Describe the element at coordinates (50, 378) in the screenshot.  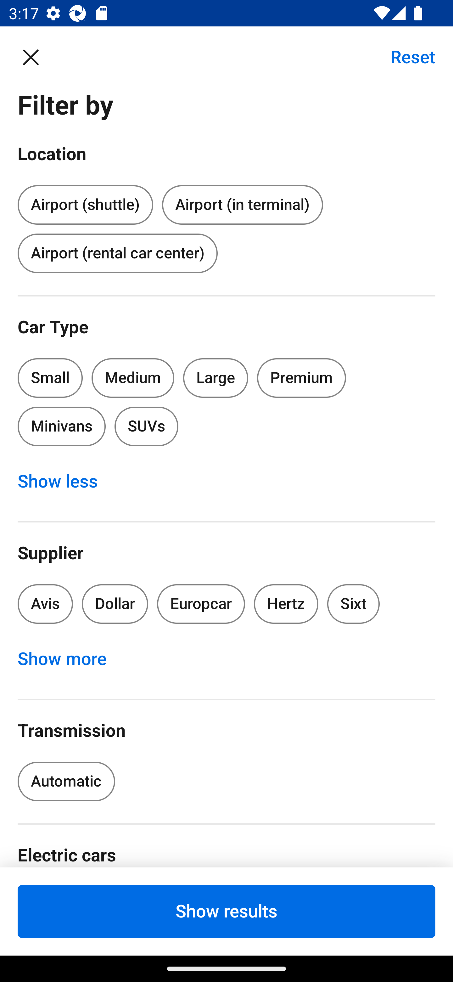
I see `Small` at that location.